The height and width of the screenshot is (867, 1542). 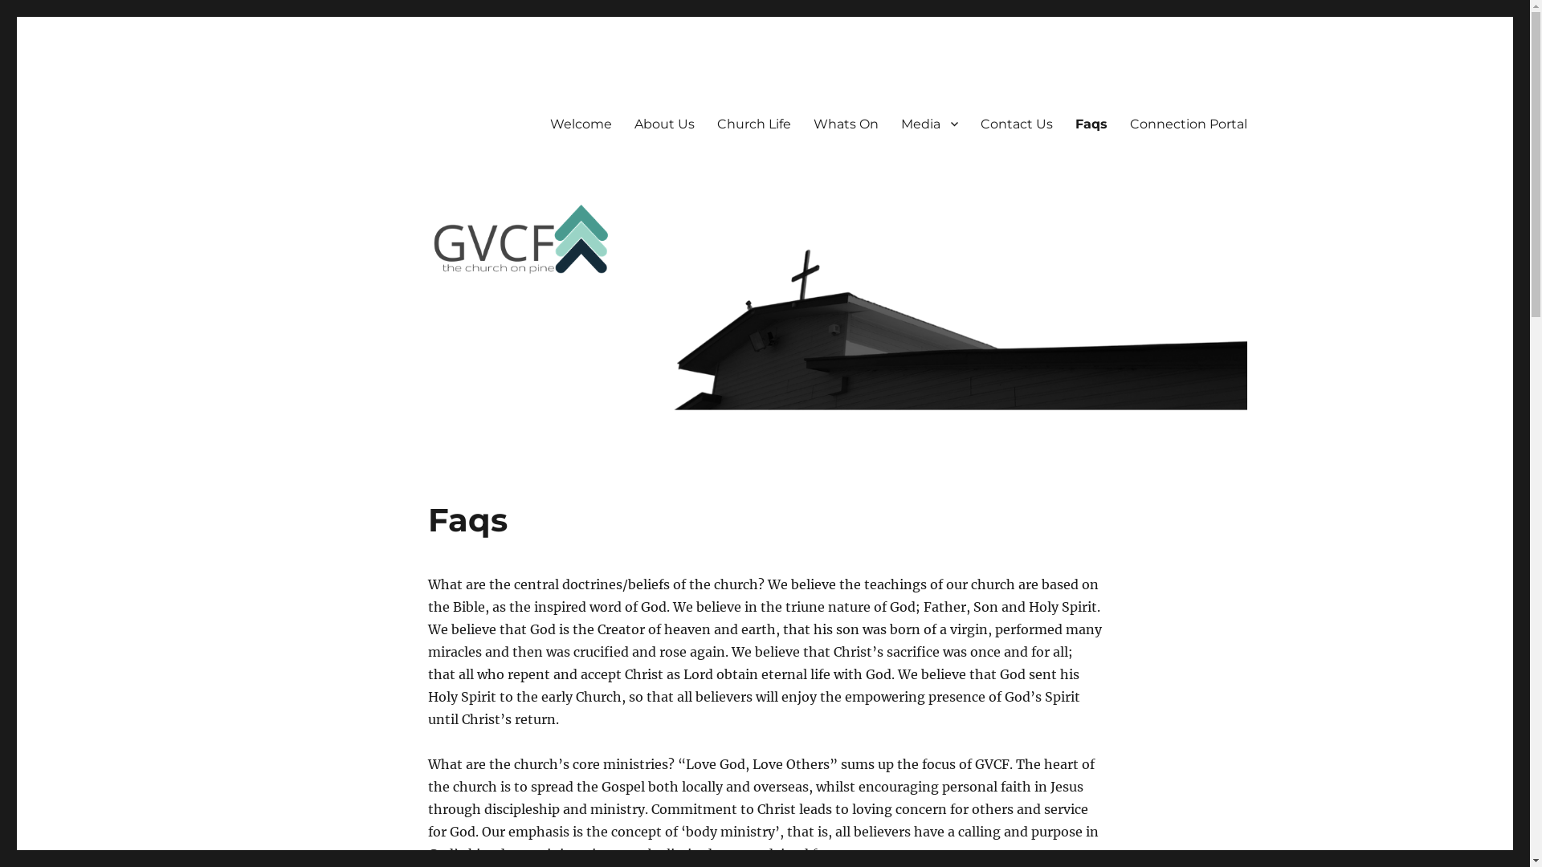 I want to click on Connection Portal, so click(x=1188, y=124).